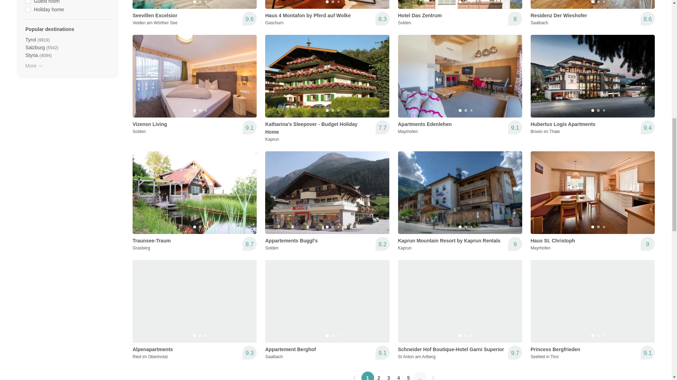 The width and height of the screenshot is (677, 380). What do you see at coordinates (647, 127) in the screenshot?
I see `9.4` at bounding box center [647, 127].